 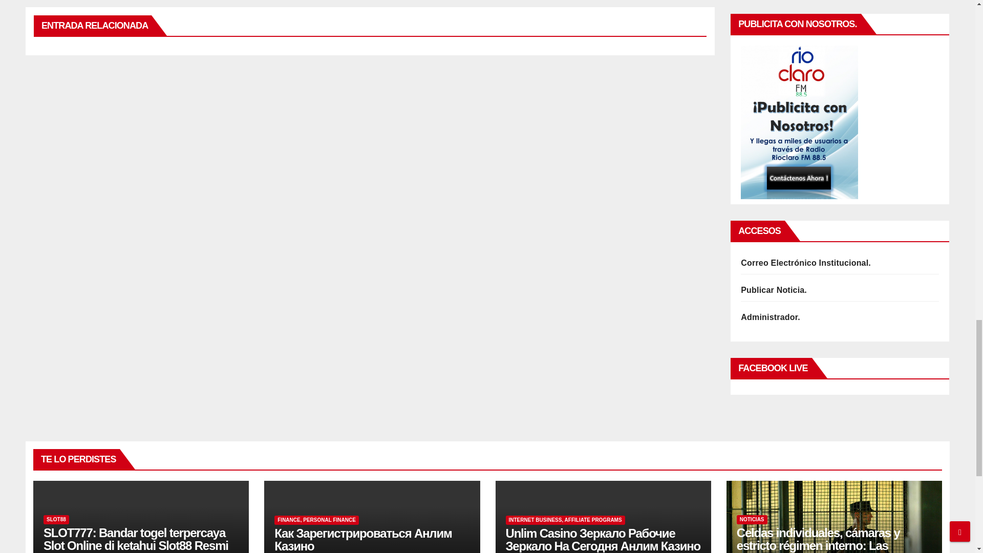 What do you see at coordinates (774, 290) in the screenshot?
I see `Publicar Noticia.` at bounding box center [774, 290].